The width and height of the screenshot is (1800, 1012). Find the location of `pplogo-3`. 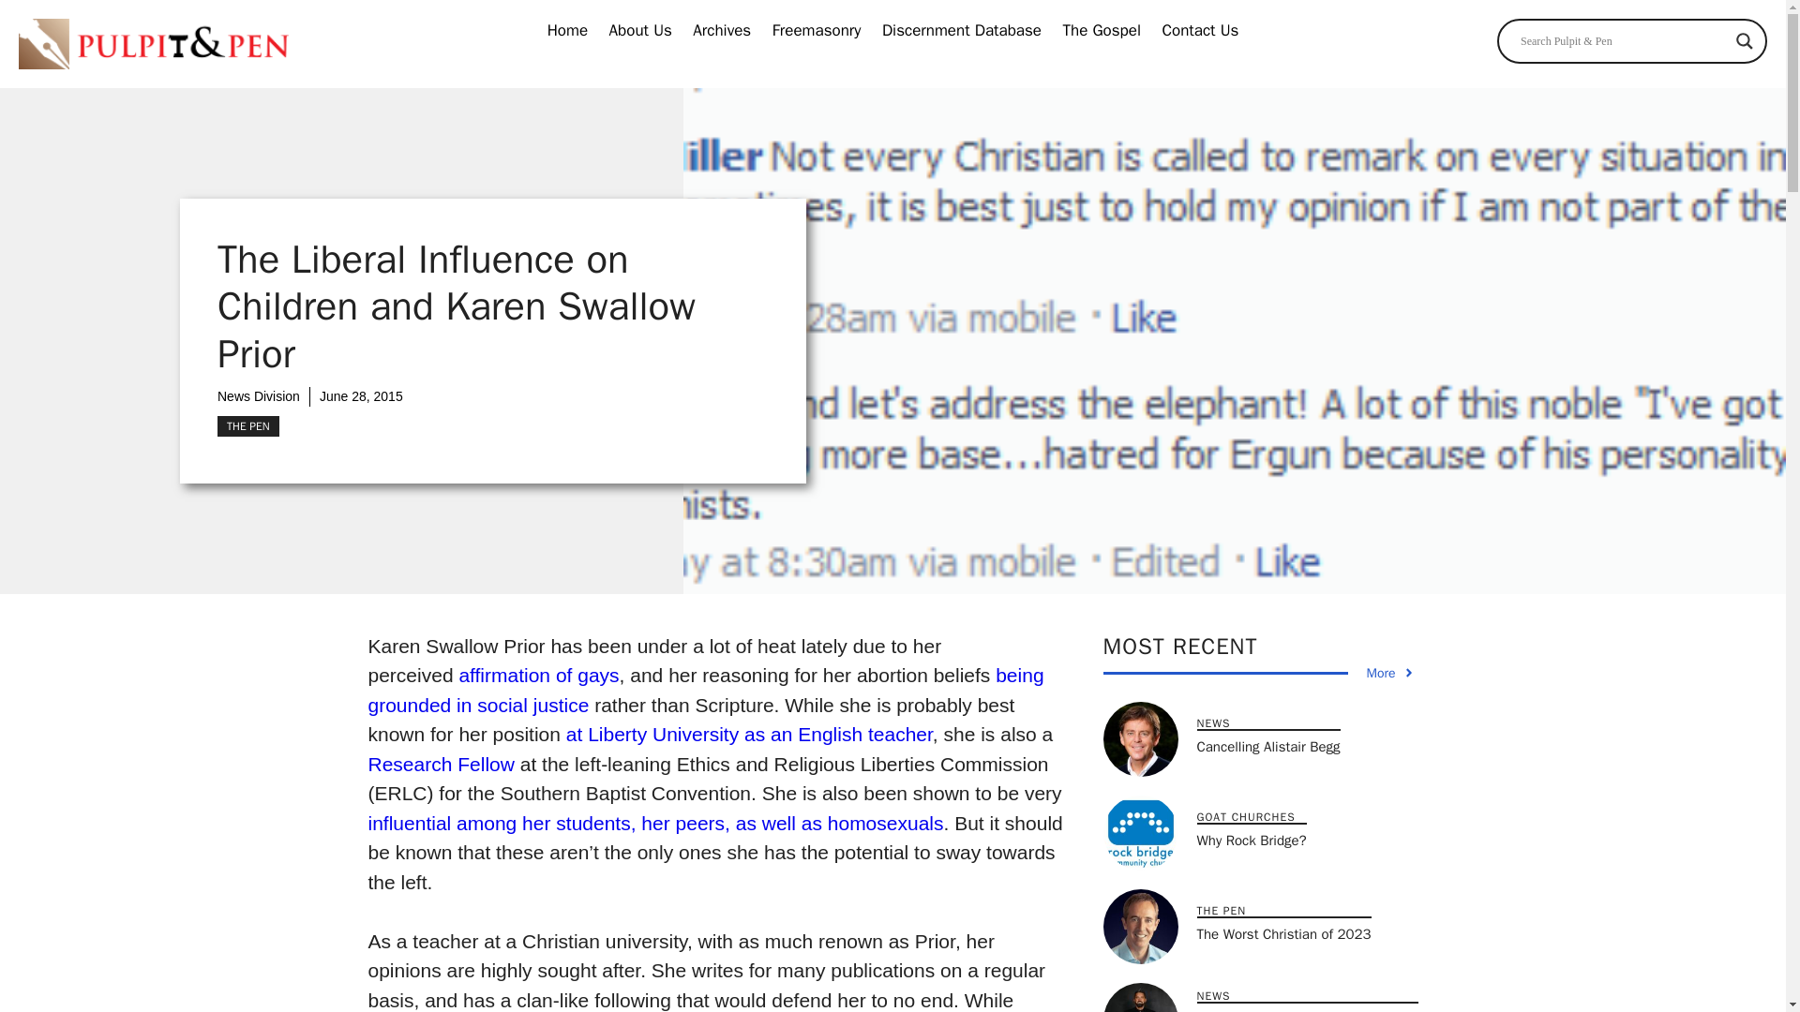

pplogo-3 is located at coordinates (153, 44).